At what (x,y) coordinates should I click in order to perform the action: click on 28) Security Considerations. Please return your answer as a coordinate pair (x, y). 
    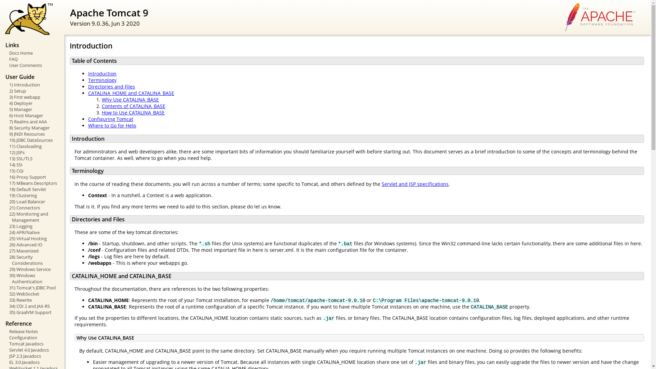
    Looking at the image, I should click on (33, 260).